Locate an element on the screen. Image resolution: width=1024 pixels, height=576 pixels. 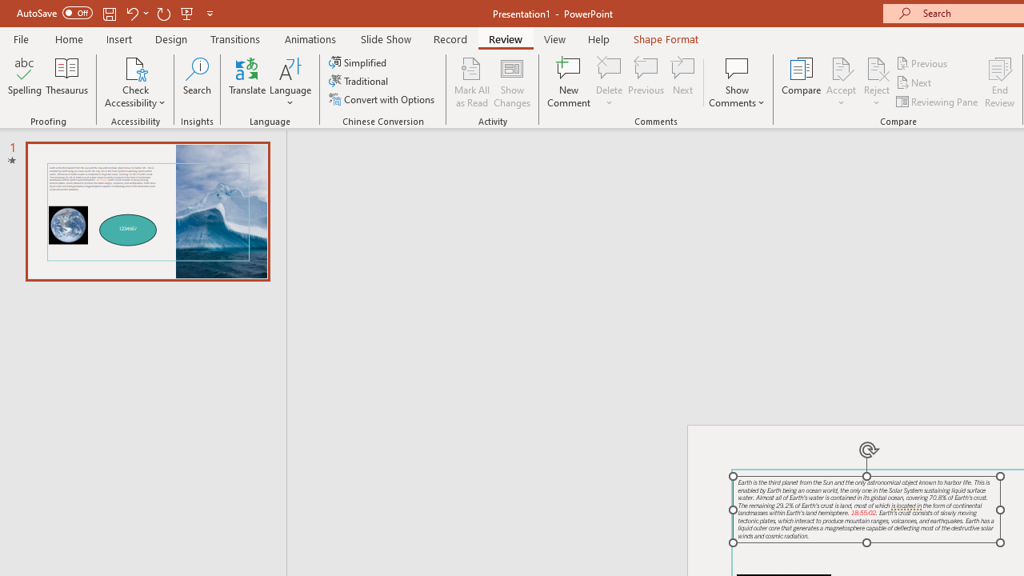
Mark All as Read is located at coordinates (472, 82).